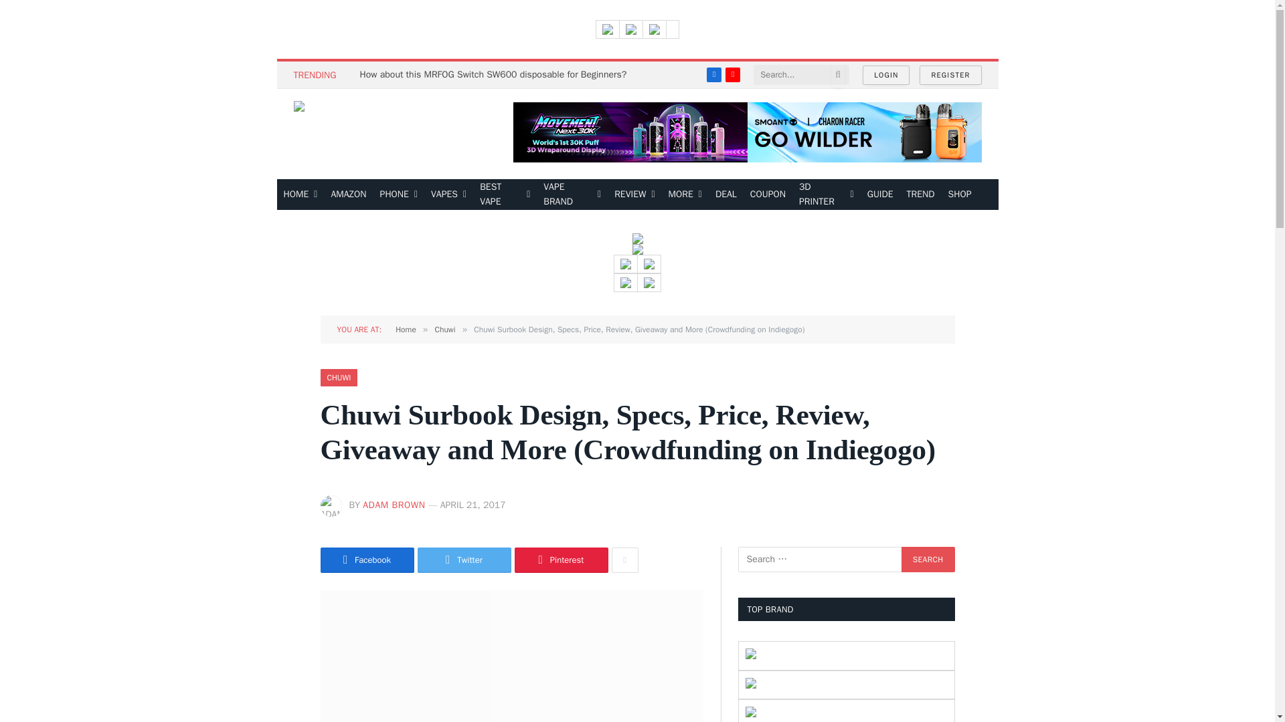 The image size is (1285, 722). I want to click on HOME, so click(301, 194).